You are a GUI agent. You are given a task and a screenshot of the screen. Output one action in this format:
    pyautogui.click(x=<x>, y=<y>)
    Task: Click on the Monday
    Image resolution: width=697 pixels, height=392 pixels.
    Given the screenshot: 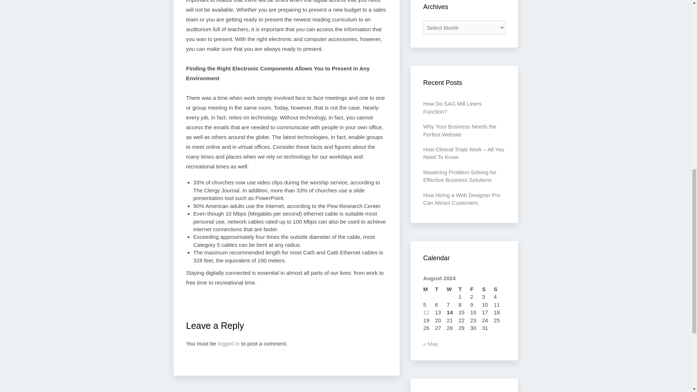 What is the action you would take?
    pyautogui.click(x=429, y=289)
    